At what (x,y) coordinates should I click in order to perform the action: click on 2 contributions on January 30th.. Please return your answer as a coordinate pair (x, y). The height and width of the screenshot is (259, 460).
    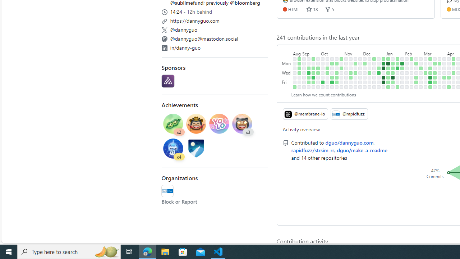
    Looking at the image, I should click on (402, 68).